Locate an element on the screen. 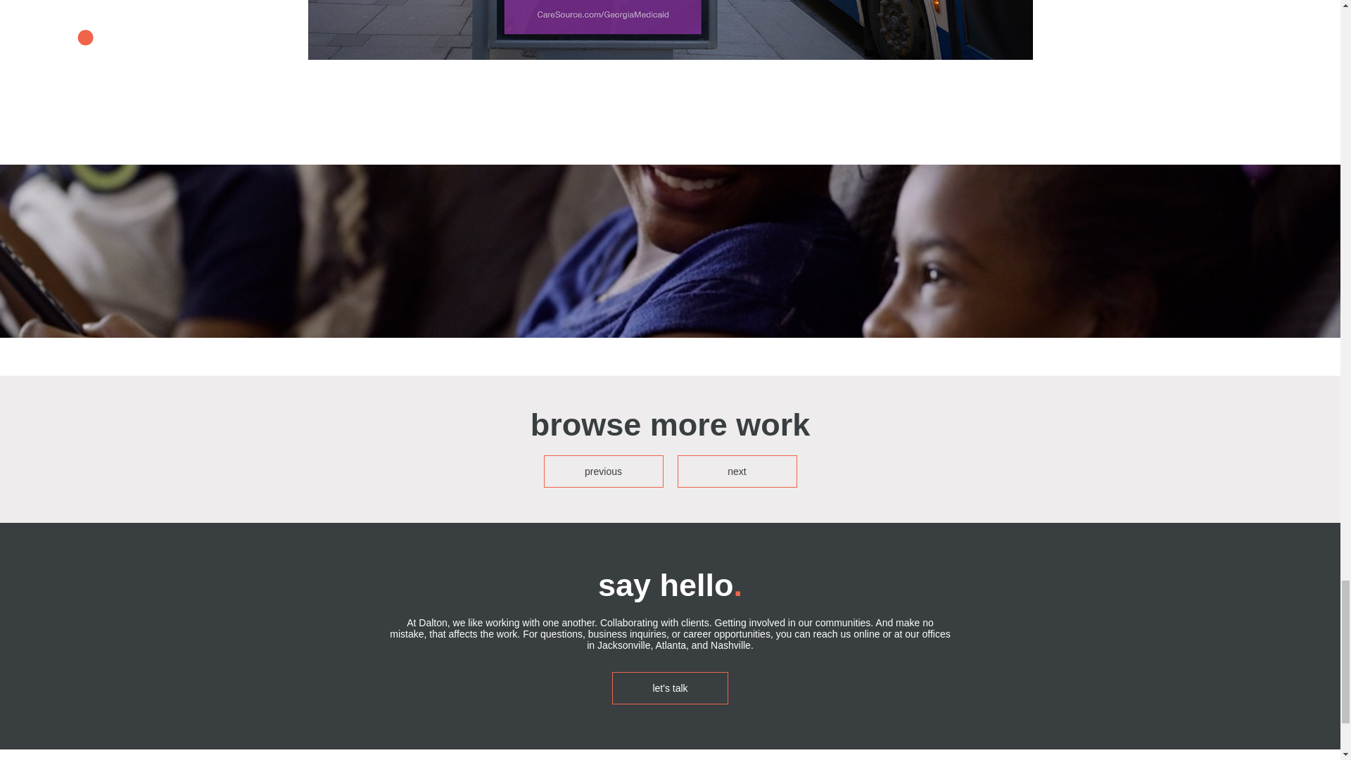 The height and width of the screenshot is (760, 1351). next is located at coordinates (736, 471).